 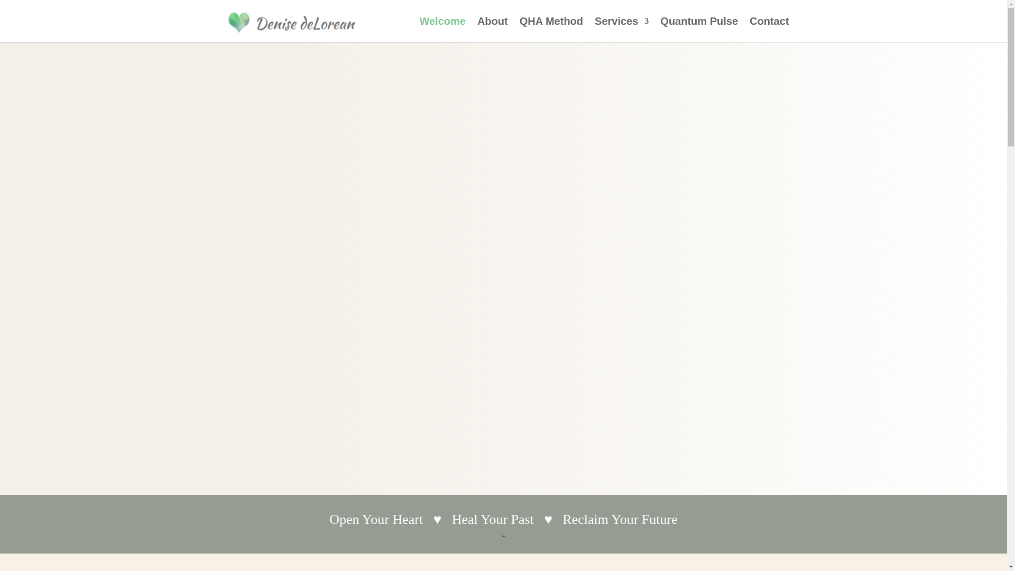 I want to click on Quantum Pulse, so click(x=699, y=30).